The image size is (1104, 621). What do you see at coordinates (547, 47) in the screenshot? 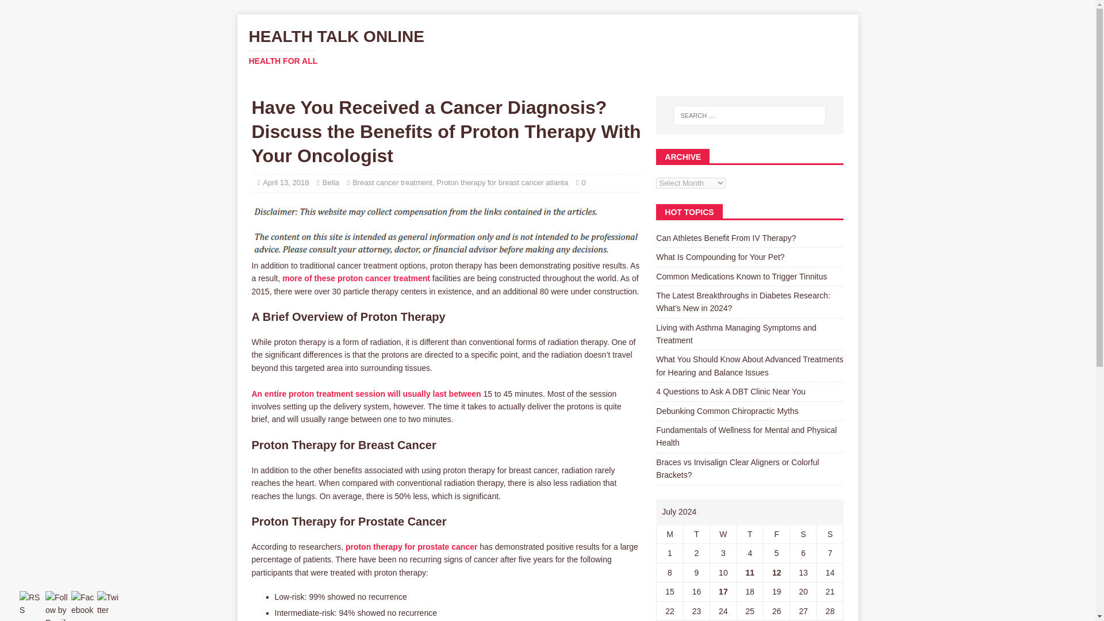
I see `Health Talk Online` at bounding box center [547, 47].